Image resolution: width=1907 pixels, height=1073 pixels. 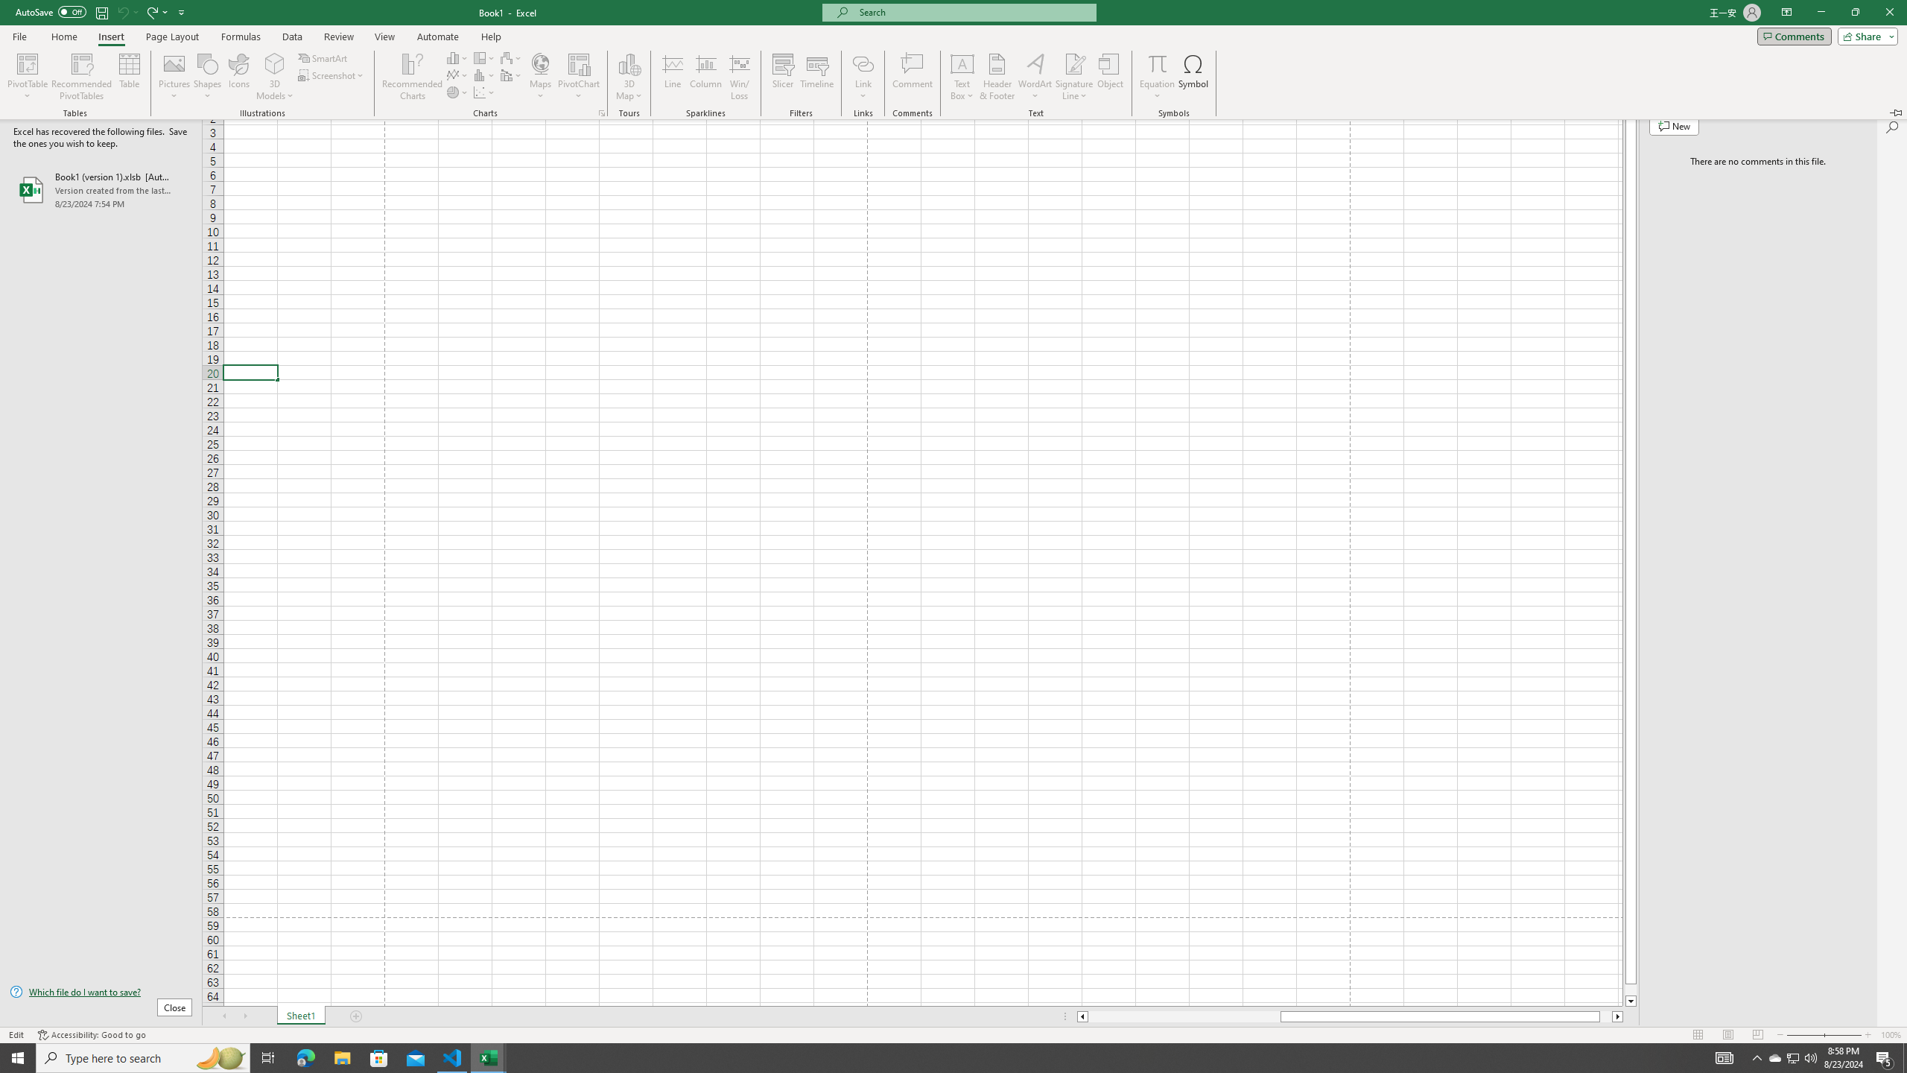 What do you see at coordinates (305, 1058) in the screenshot?
I see `Microsoft Edge` at bounding box center [305, 1058].